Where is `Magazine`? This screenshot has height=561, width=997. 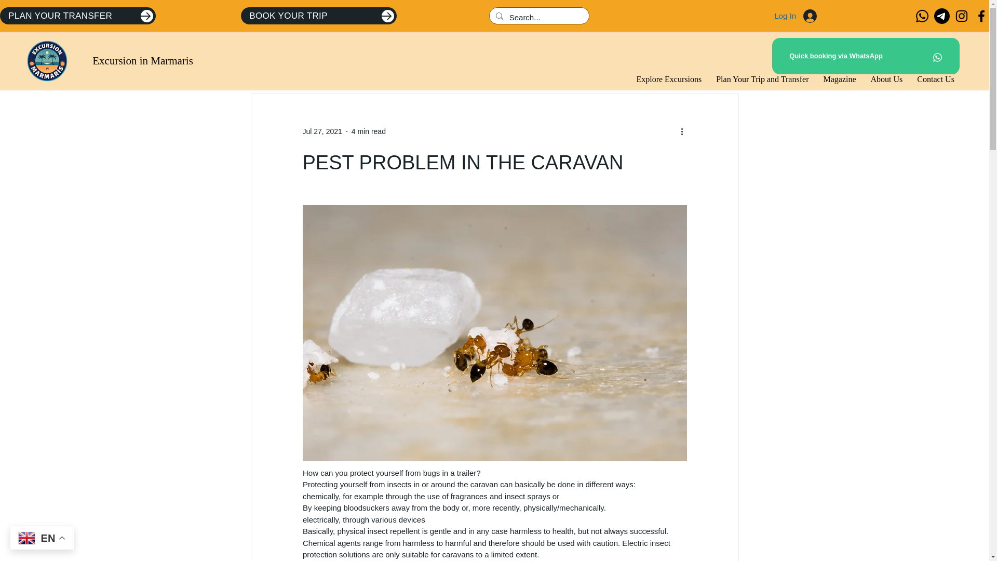
Magazine is located at coordinates (839, 79).